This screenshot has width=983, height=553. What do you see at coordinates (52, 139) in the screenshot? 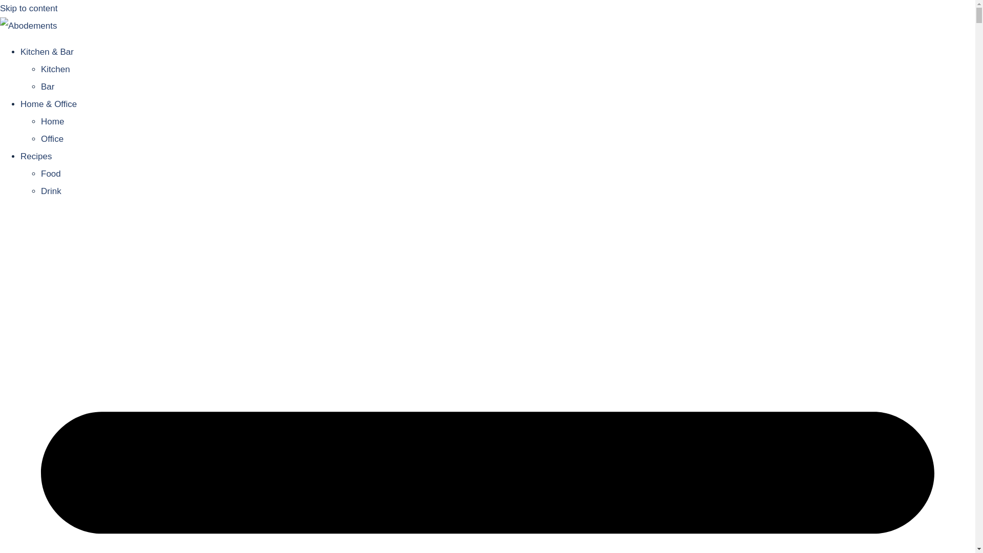
I see `Office` at bounding box center [52, 139].